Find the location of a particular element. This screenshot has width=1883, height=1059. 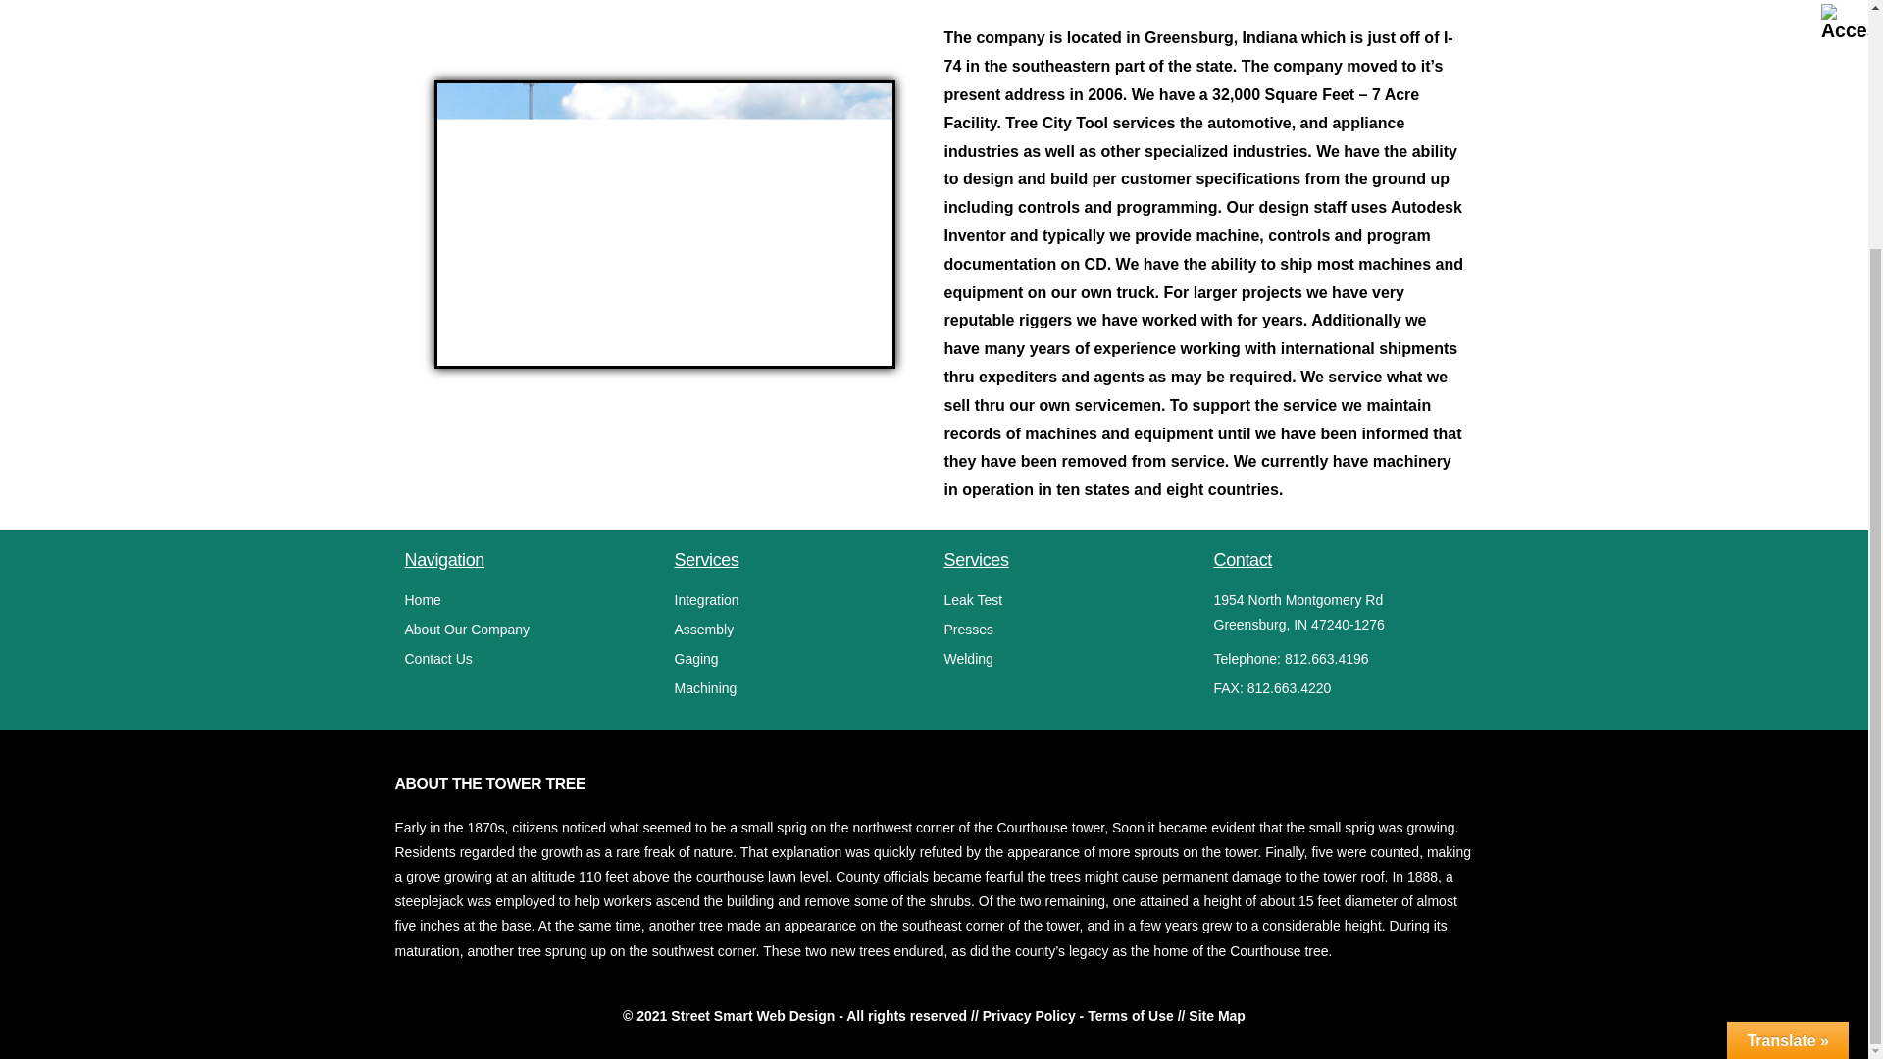

Home is located at coordinates (529, 600).